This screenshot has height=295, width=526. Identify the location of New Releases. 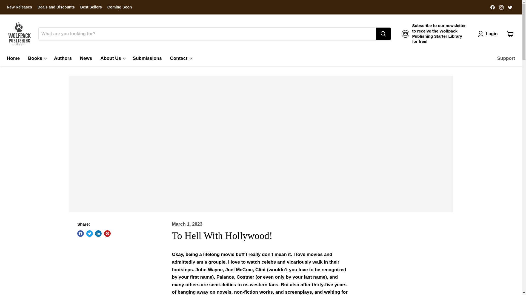
(19, 7).